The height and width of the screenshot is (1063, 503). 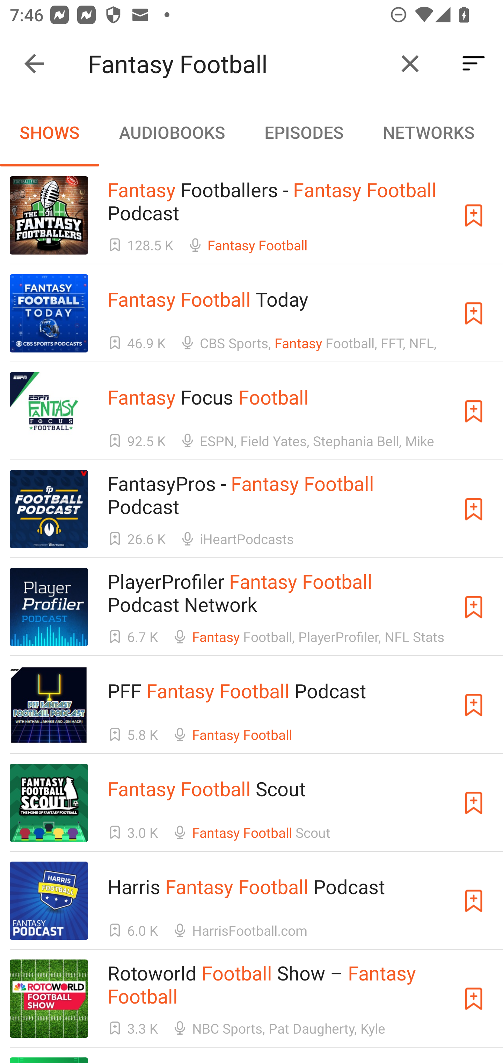 What do you see at coordinates (410, 64) in the screenshot?
I see `Clear query` at bounding box center [410, 64].